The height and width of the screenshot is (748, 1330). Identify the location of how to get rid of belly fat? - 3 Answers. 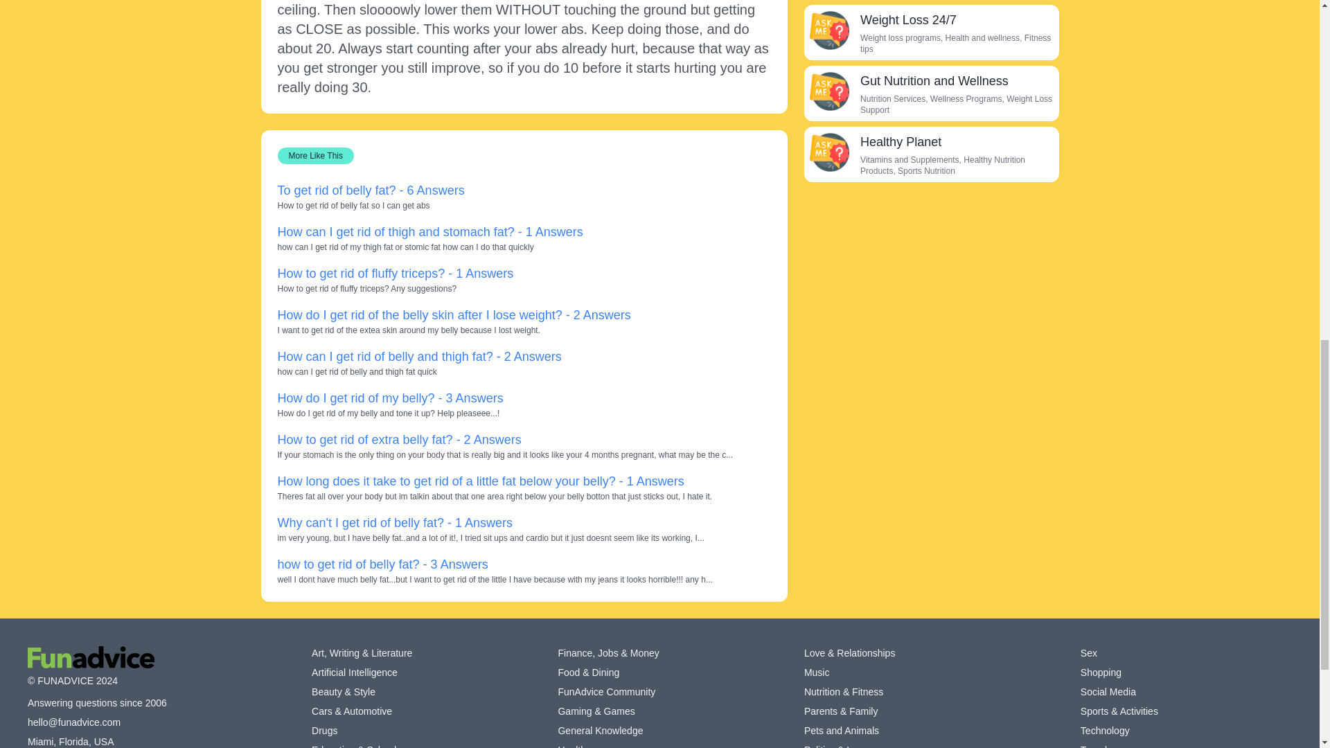
(382, 564).